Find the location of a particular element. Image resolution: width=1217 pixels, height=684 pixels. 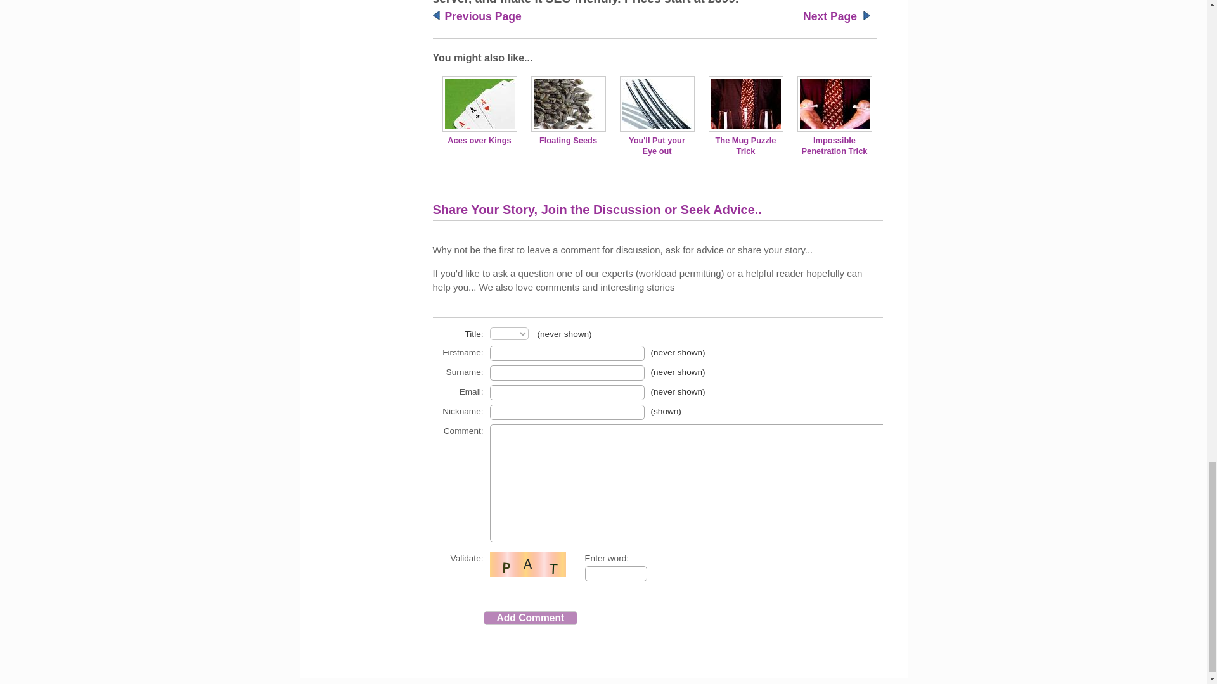

Impossible Penetration Trick is located at coordinates (834, 146).